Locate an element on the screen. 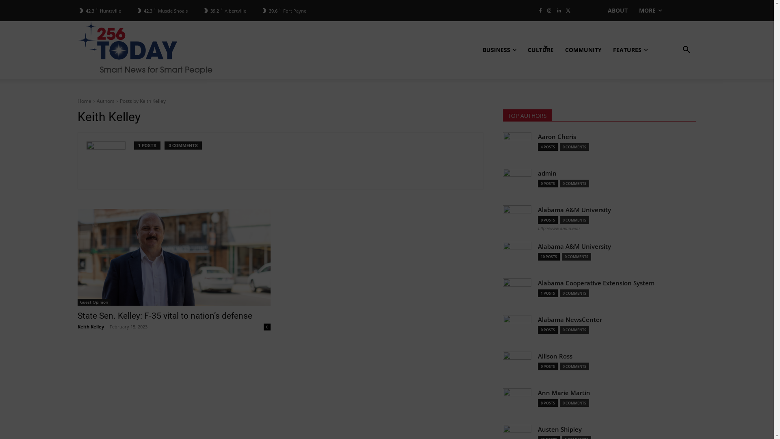  Ann Marie Martin is located at coordinates (564, 393).